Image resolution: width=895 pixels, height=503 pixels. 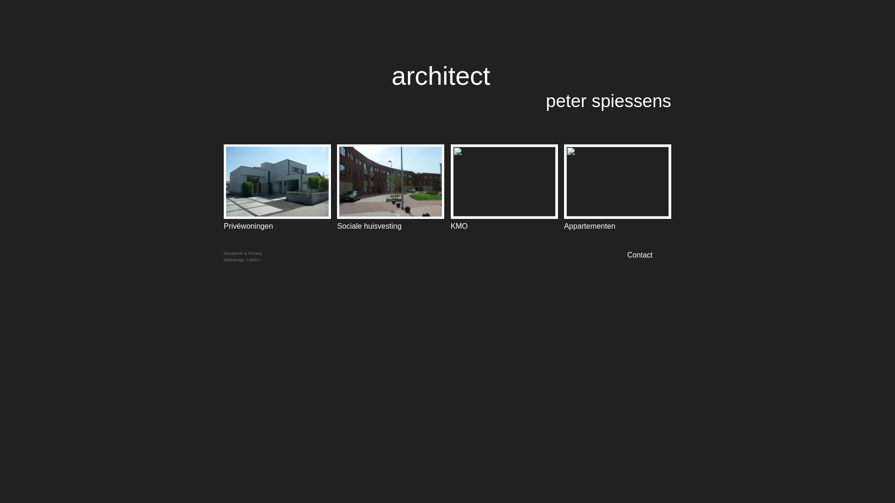 What do you see at coordinates (649, 255) in the screenshot?
I see `Contact` at bounding box center [649, 255].